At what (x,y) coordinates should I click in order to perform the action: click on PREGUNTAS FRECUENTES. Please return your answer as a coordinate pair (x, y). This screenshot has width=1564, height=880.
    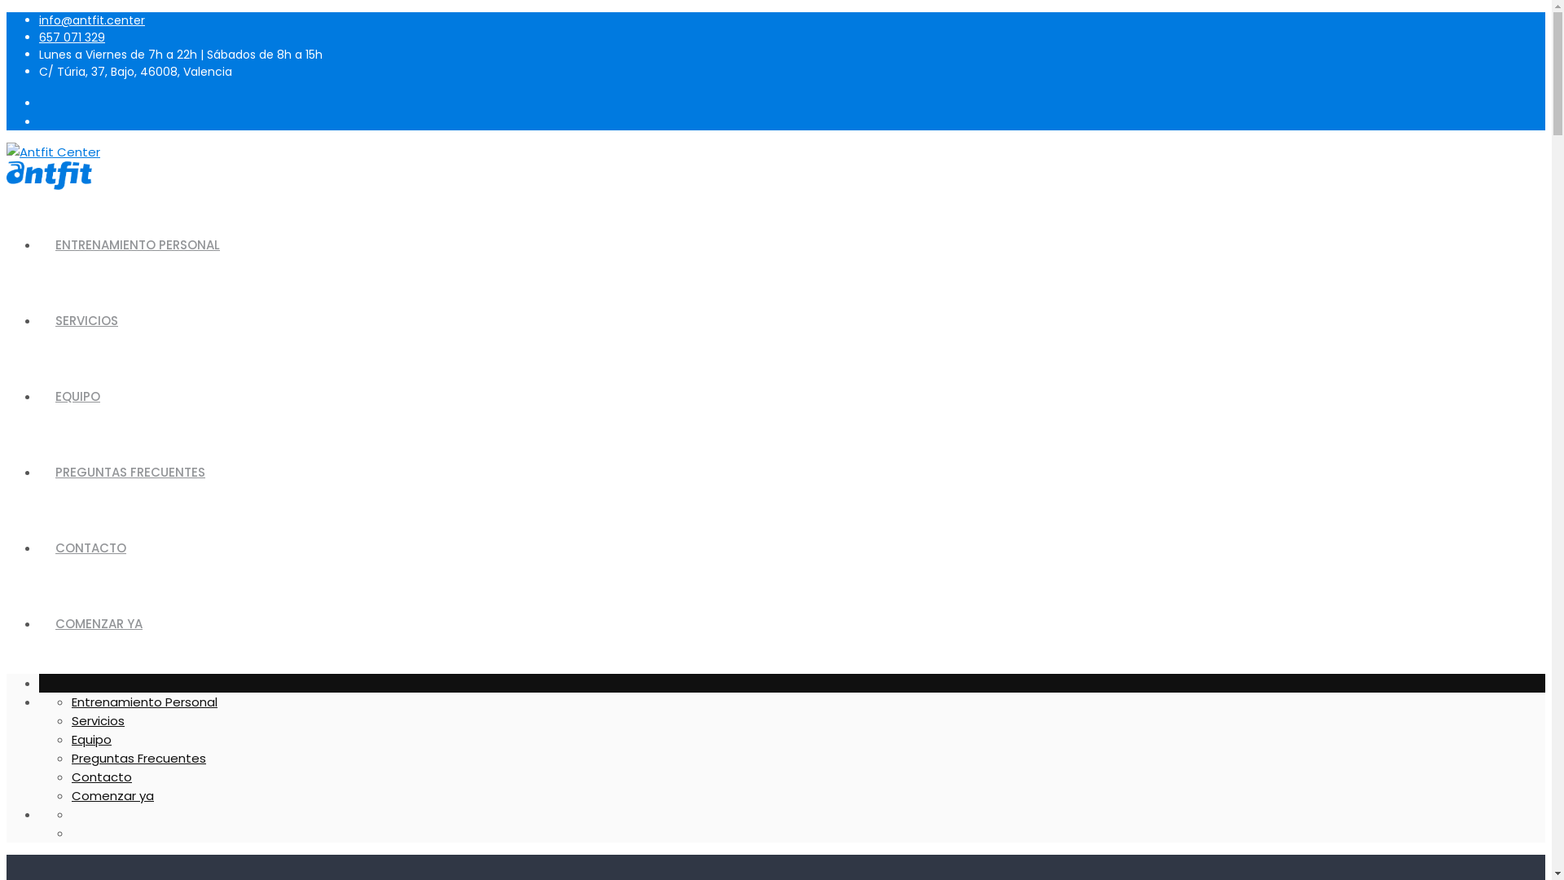
    Looking at the image, I should click on (130, 473).